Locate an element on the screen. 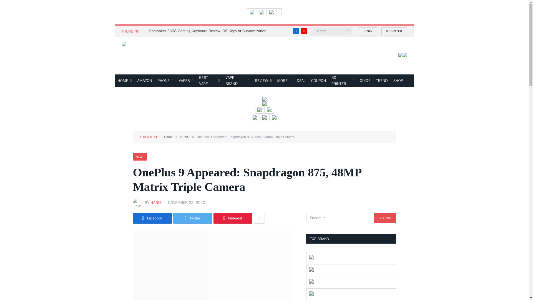  YouTube is located at coordinates (304, 31).